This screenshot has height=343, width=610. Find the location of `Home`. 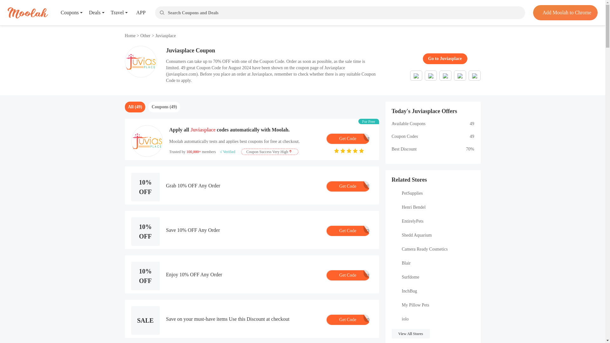

Home is located at coordinates (130, 36).